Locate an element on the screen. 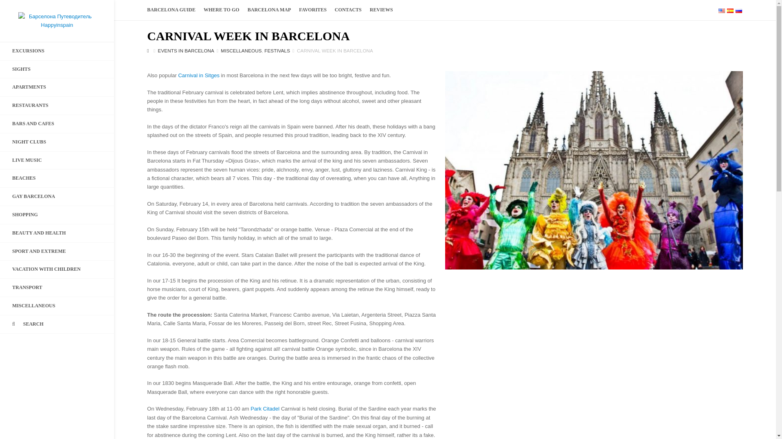 Image resolution: width=782 pixels, height=439 pixels. BARS AND CAFES is located at coordinates (57, 124).